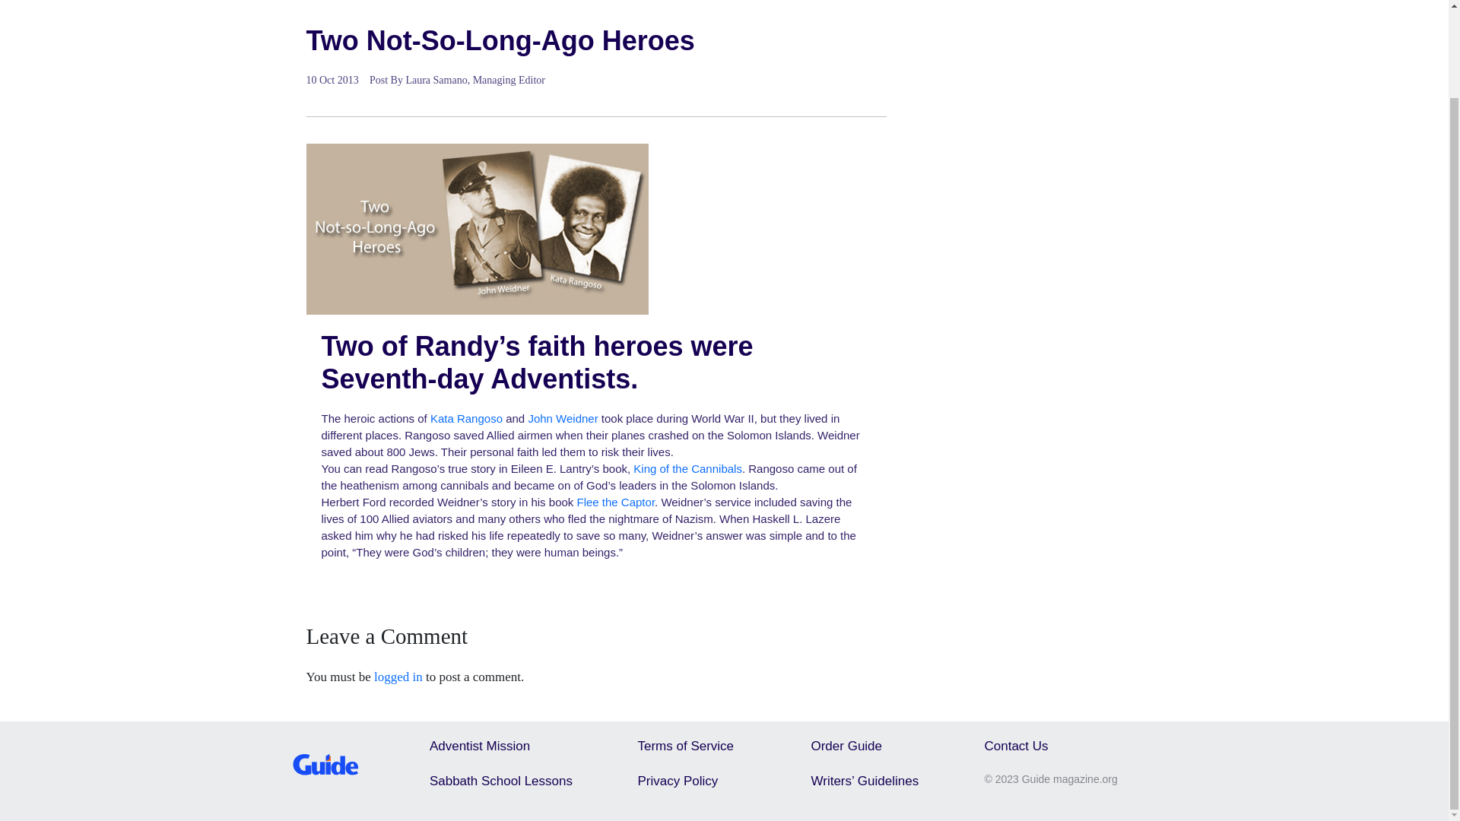 The height and width of the screenshot is (821, 1460). I want to click on King of the Cannibals, so click(687, 468).